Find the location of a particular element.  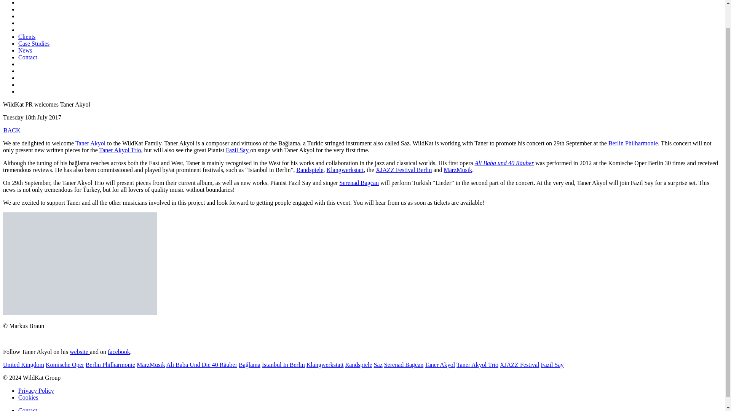

Klangwerkstatt is located at coordinates (325, 365).